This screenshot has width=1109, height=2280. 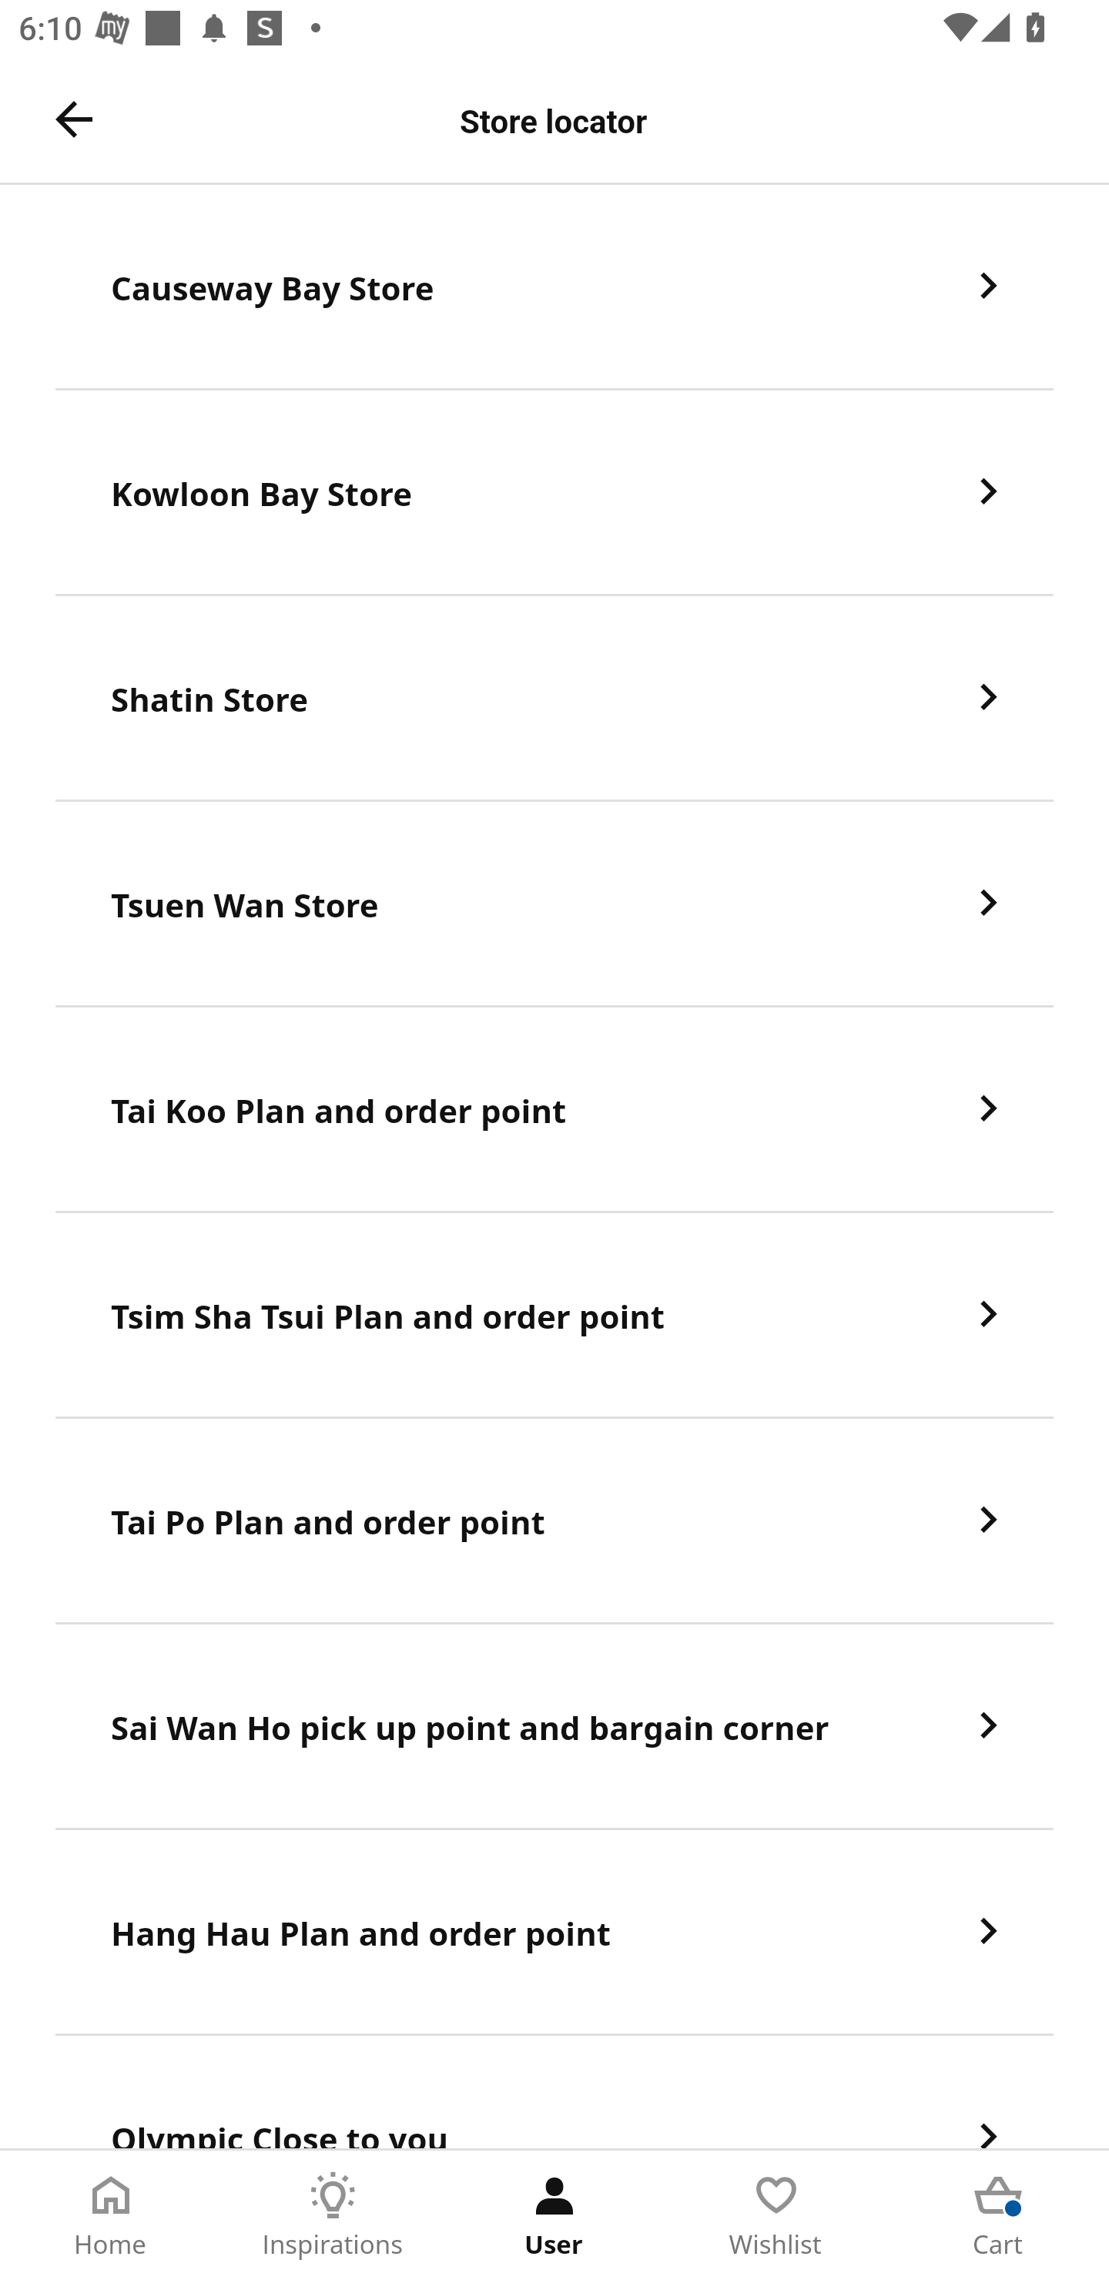 I want to click on Tai Po Plan and order point, so click(x=554, y=1521).